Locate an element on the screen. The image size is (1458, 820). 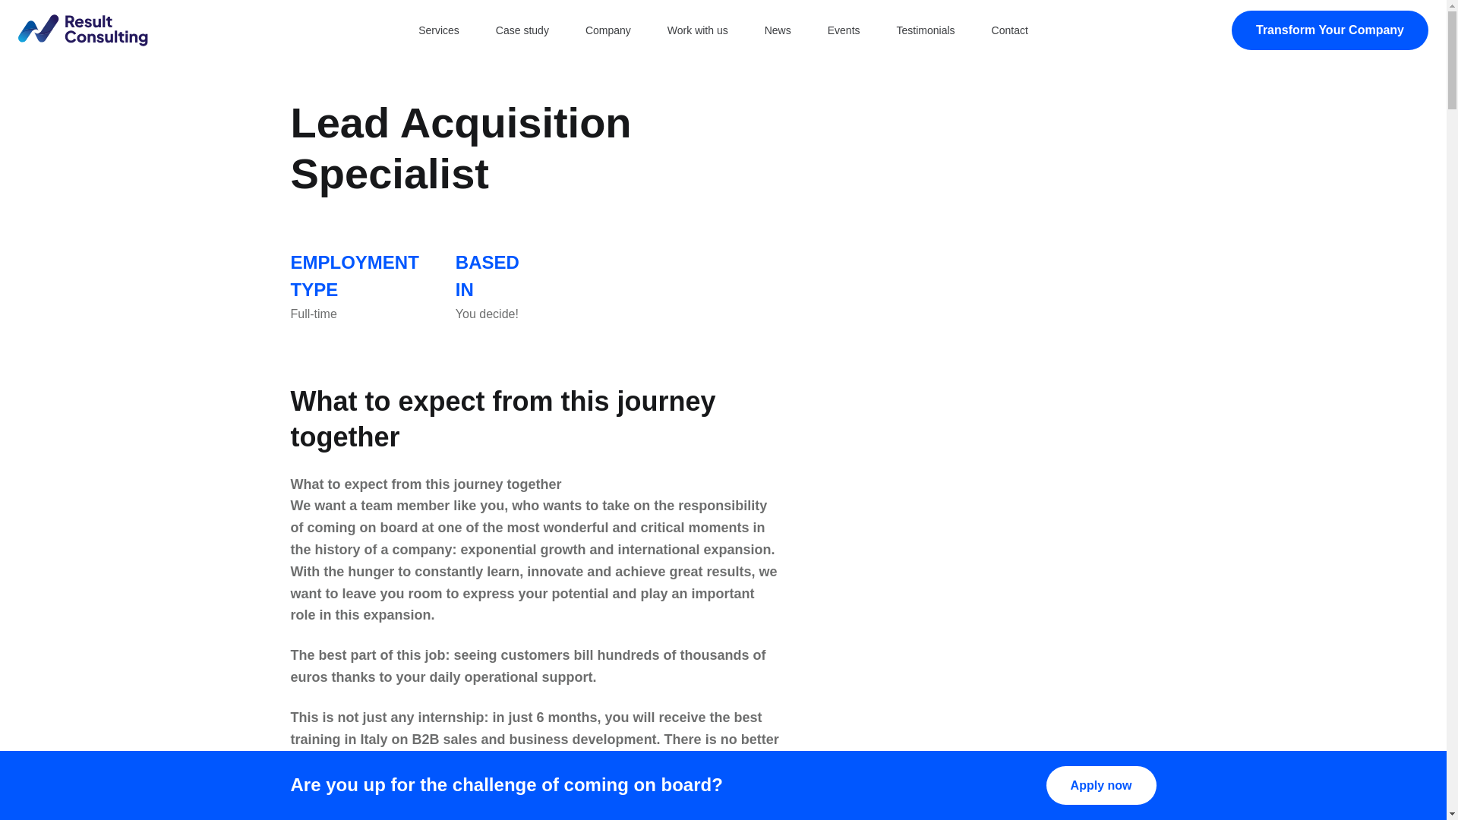
Contact is located at coordinates (1010, 30).